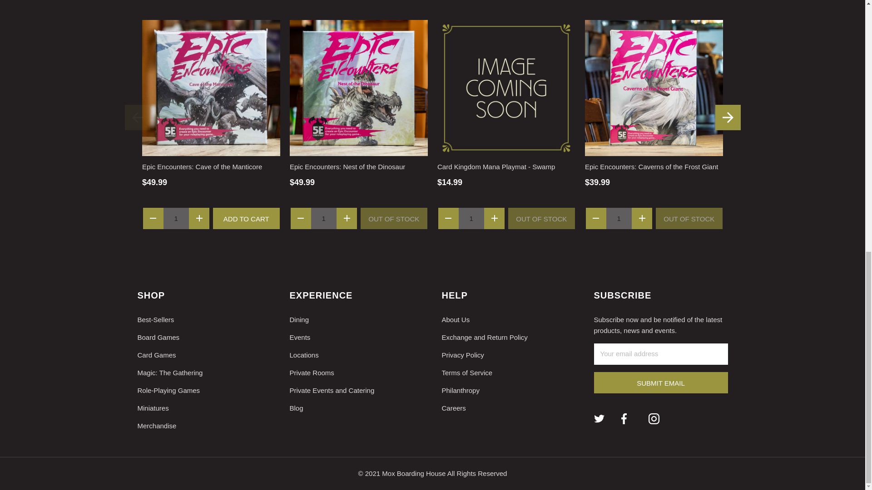  Describe the element at coordinates (176, 218) in the screenshot. I see `1` at that location.